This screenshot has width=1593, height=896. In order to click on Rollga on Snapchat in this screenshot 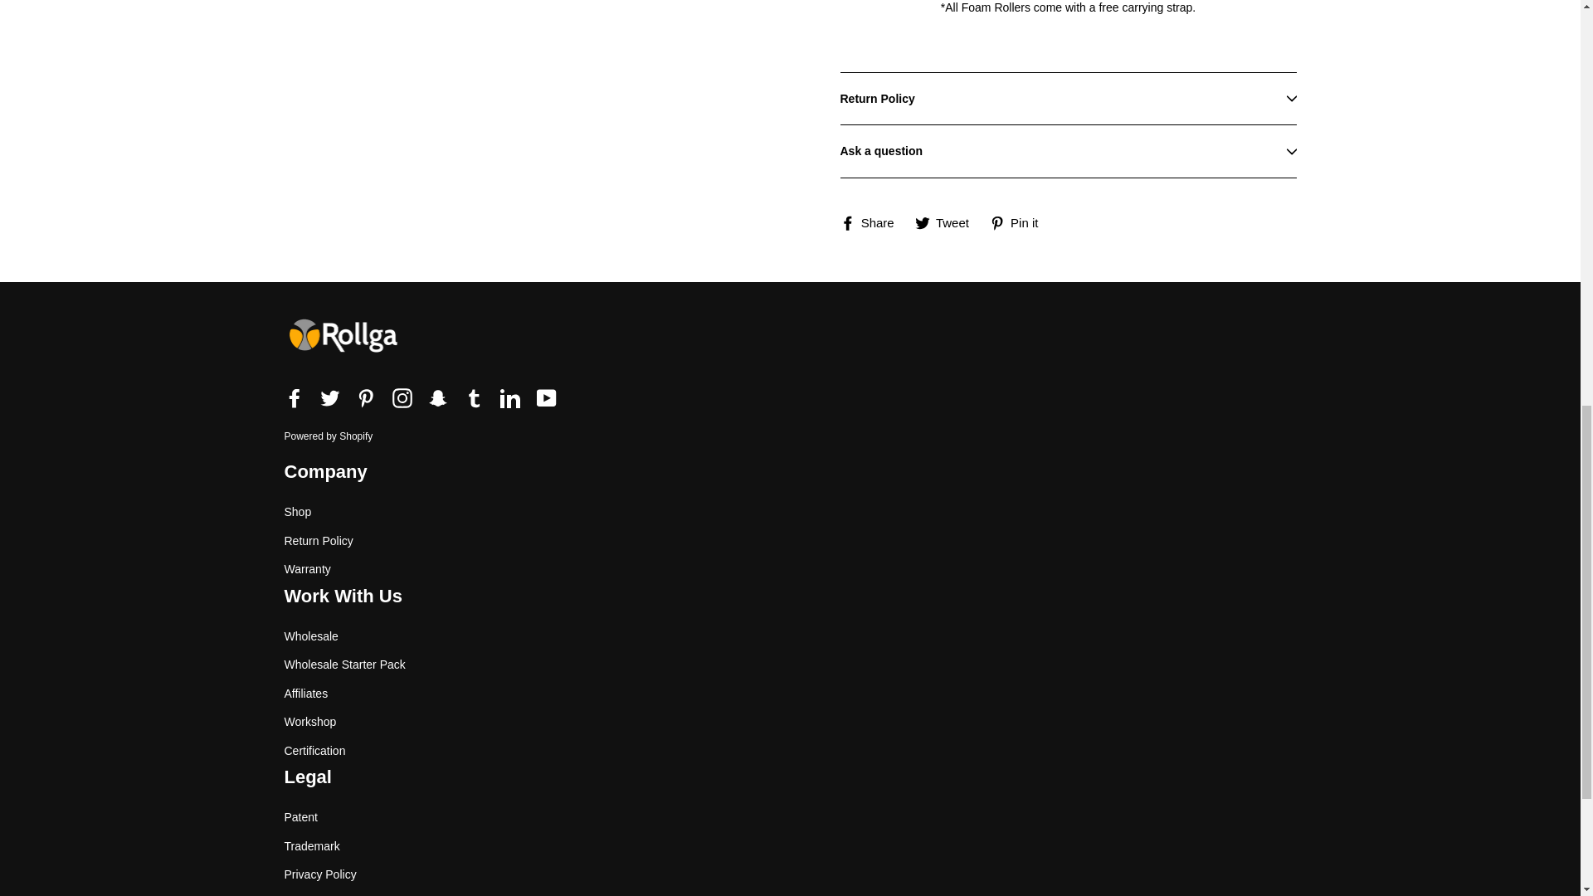, I will do `click(438, 397)`.